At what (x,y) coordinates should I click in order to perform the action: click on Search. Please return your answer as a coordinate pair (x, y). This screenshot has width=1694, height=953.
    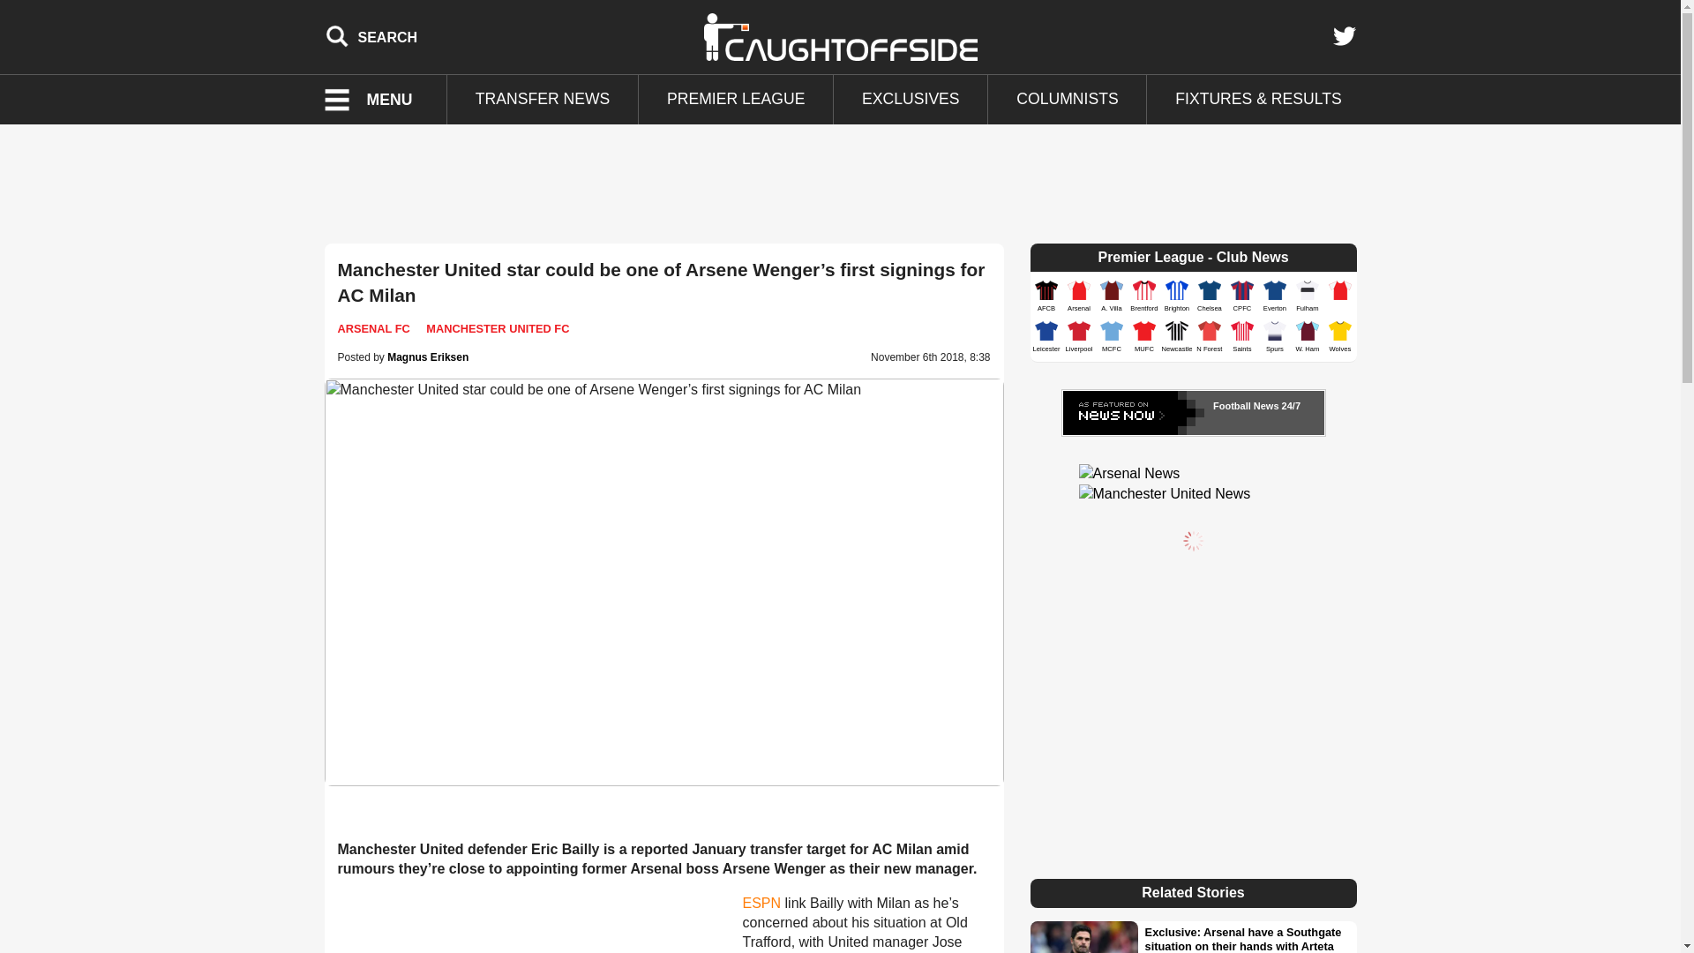
    Looking at the image, I should click on (371, 36).